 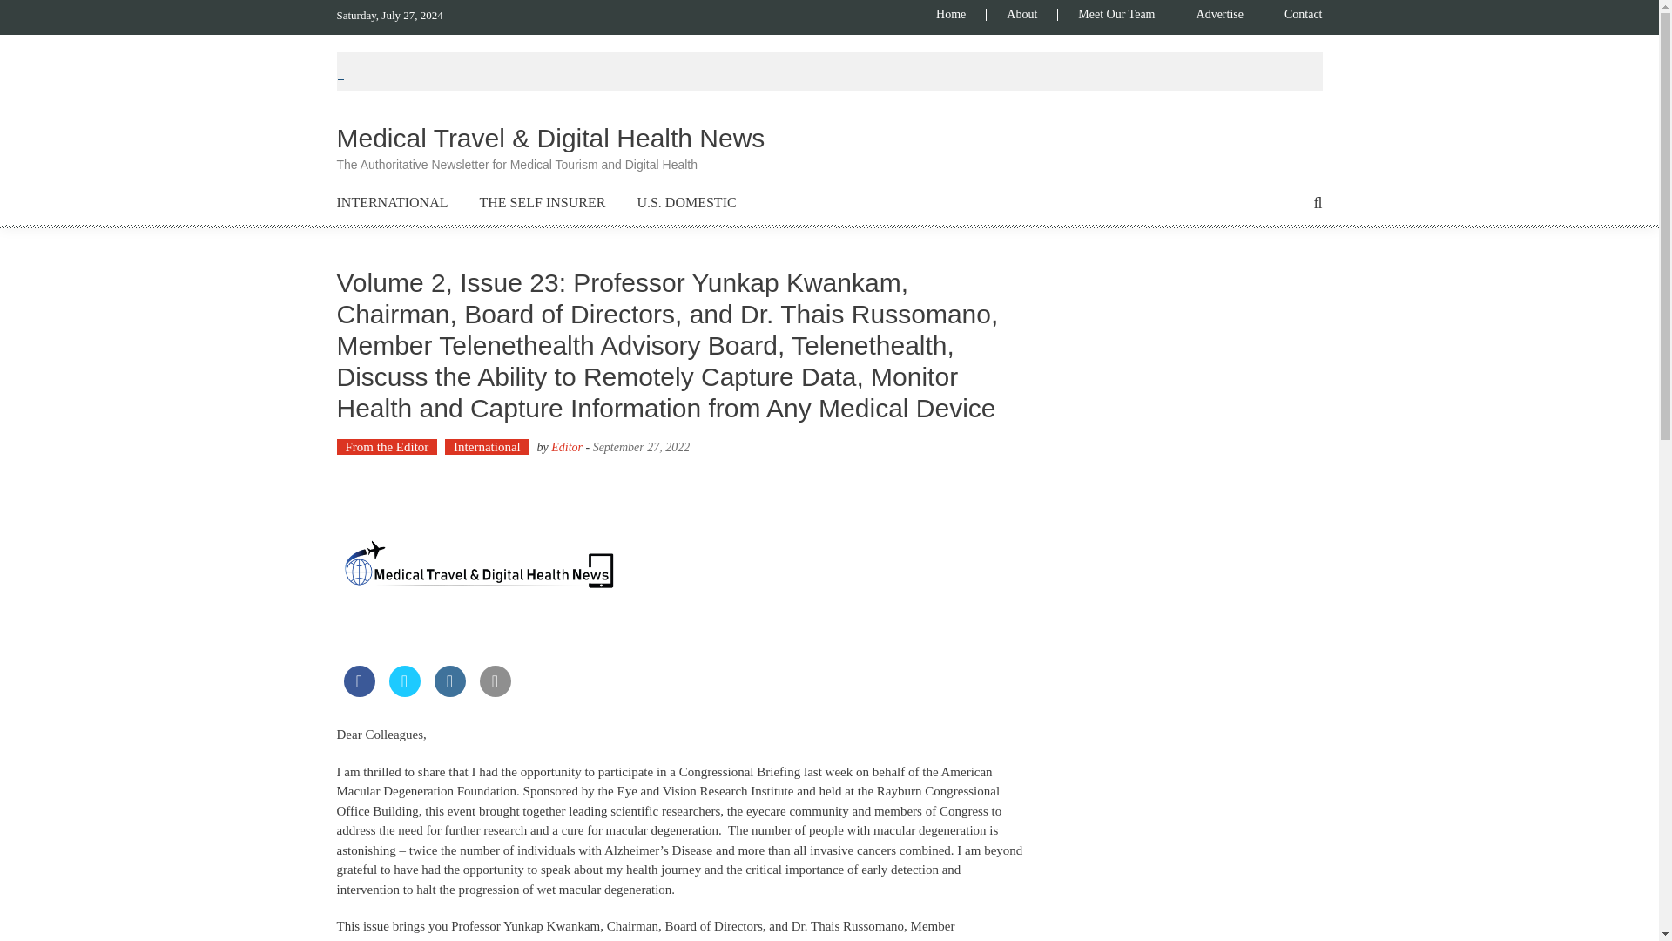 I want to click on Meet Our Team, so click(x=1116, y=14).